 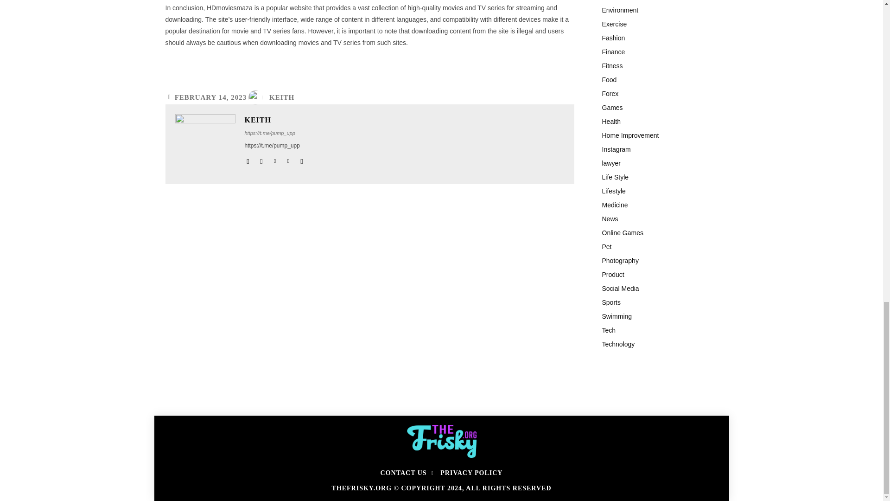 I want to click on keith, so click(x=205, y=144).